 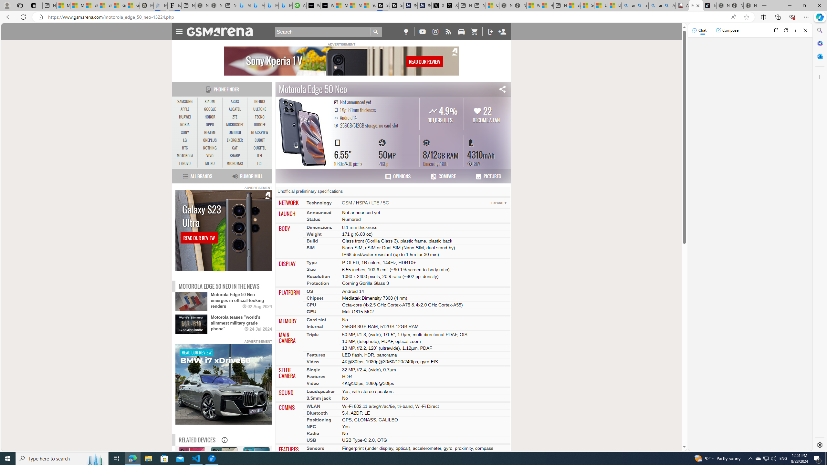 I want to click on DOOGEE, so click(x=260, y=125).